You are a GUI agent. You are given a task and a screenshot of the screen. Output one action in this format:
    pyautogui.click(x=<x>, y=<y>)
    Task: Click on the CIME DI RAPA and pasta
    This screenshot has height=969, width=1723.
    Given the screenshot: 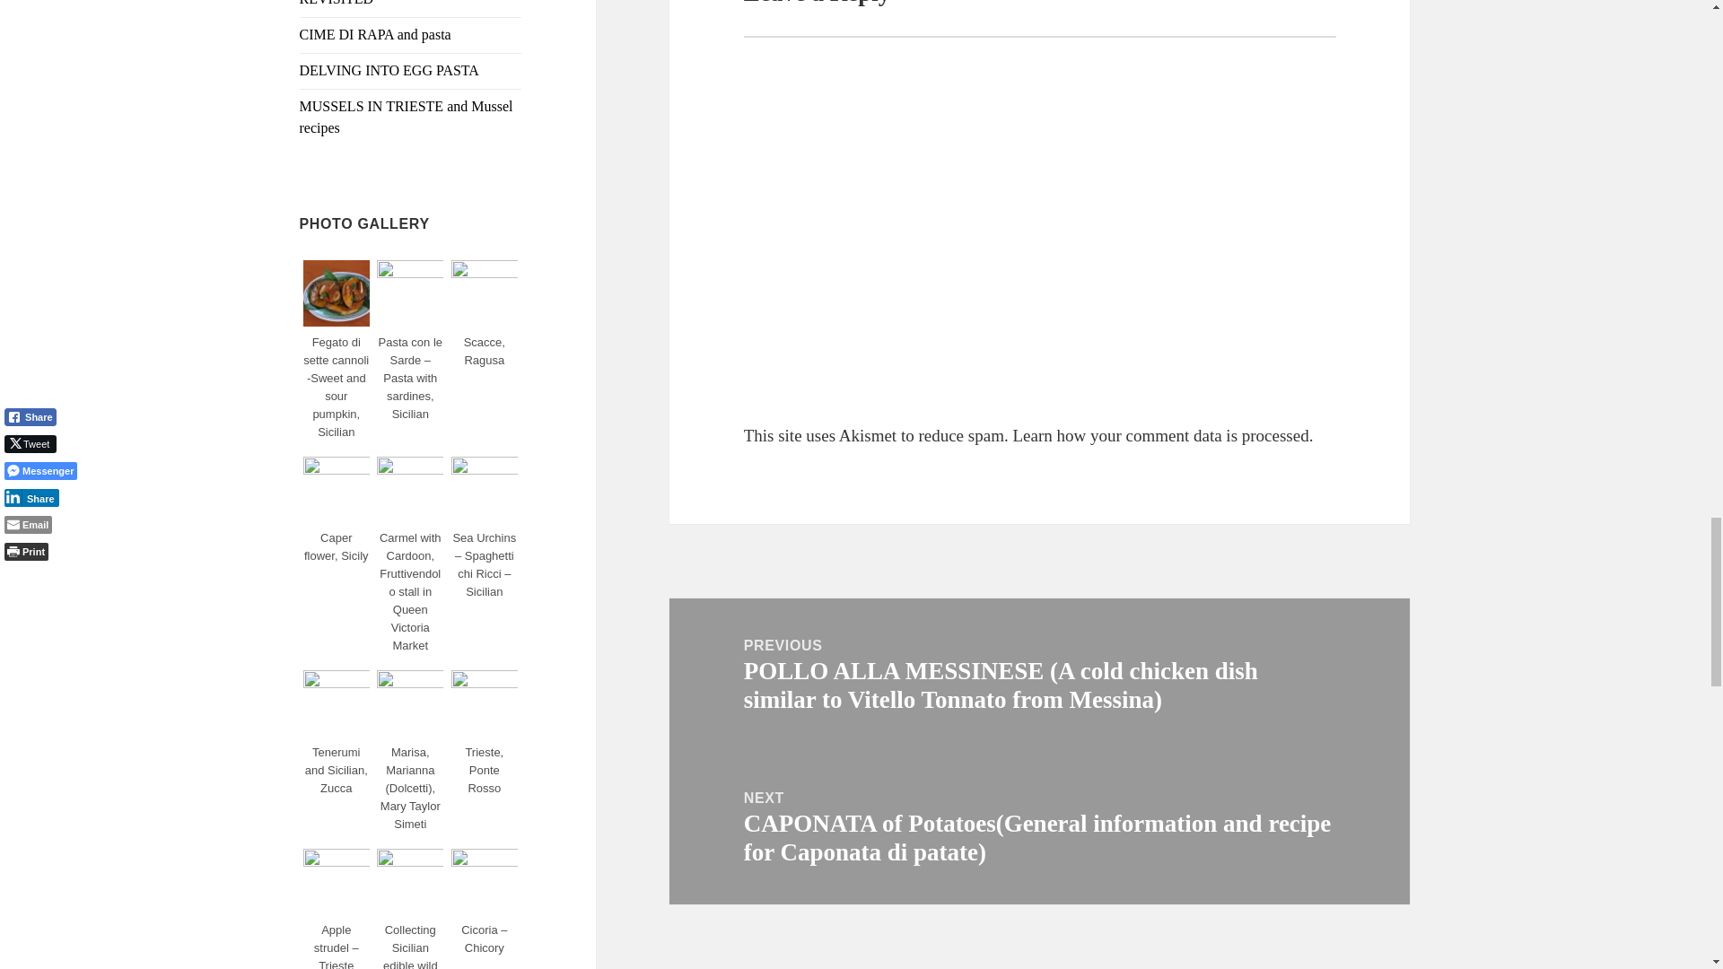 What is the action you would take?
    pyautogui.click(x=375, y=34)
    